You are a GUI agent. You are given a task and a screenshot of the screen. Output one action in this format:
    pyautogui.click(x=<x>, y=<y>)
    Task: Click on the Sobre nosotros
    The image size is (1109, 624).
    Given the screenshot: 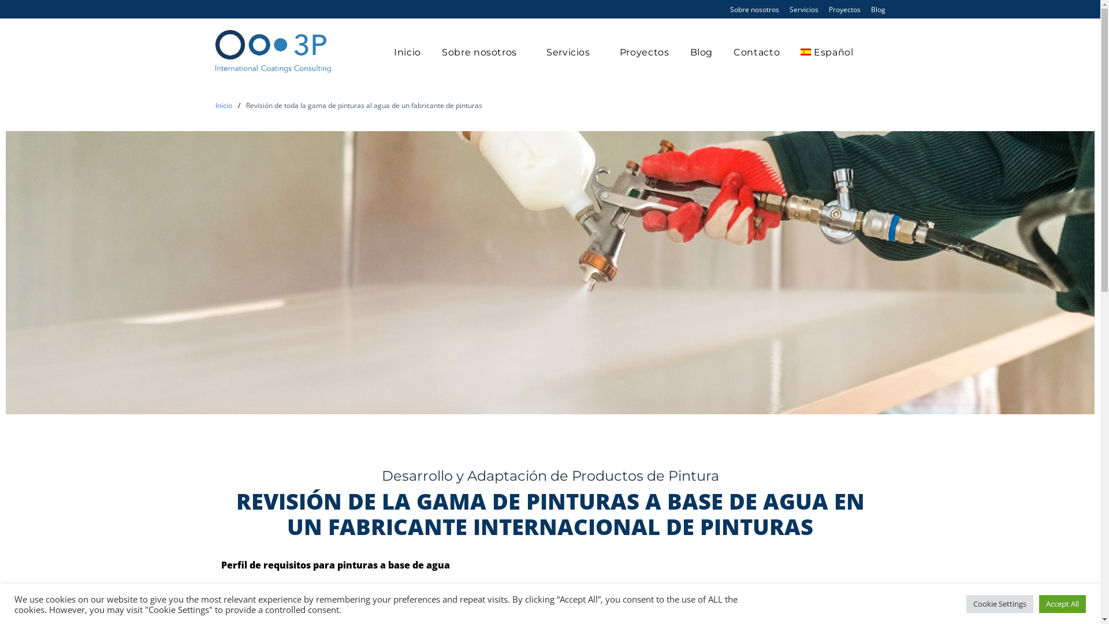 What is the action you would take?
    pyautogui.click(x=484, y=53)
    